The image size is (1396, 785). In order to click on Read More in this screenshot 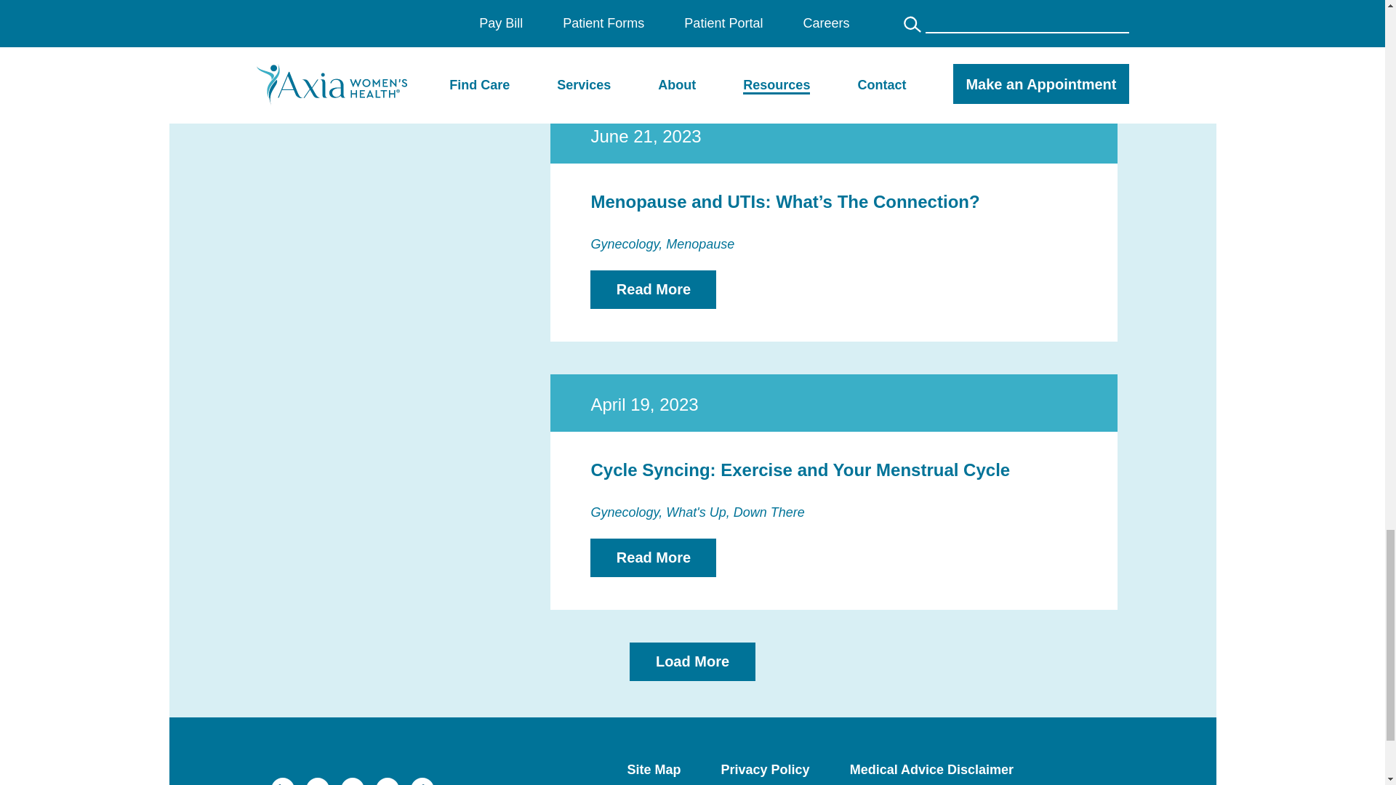, I will do `click(653, 289)`.